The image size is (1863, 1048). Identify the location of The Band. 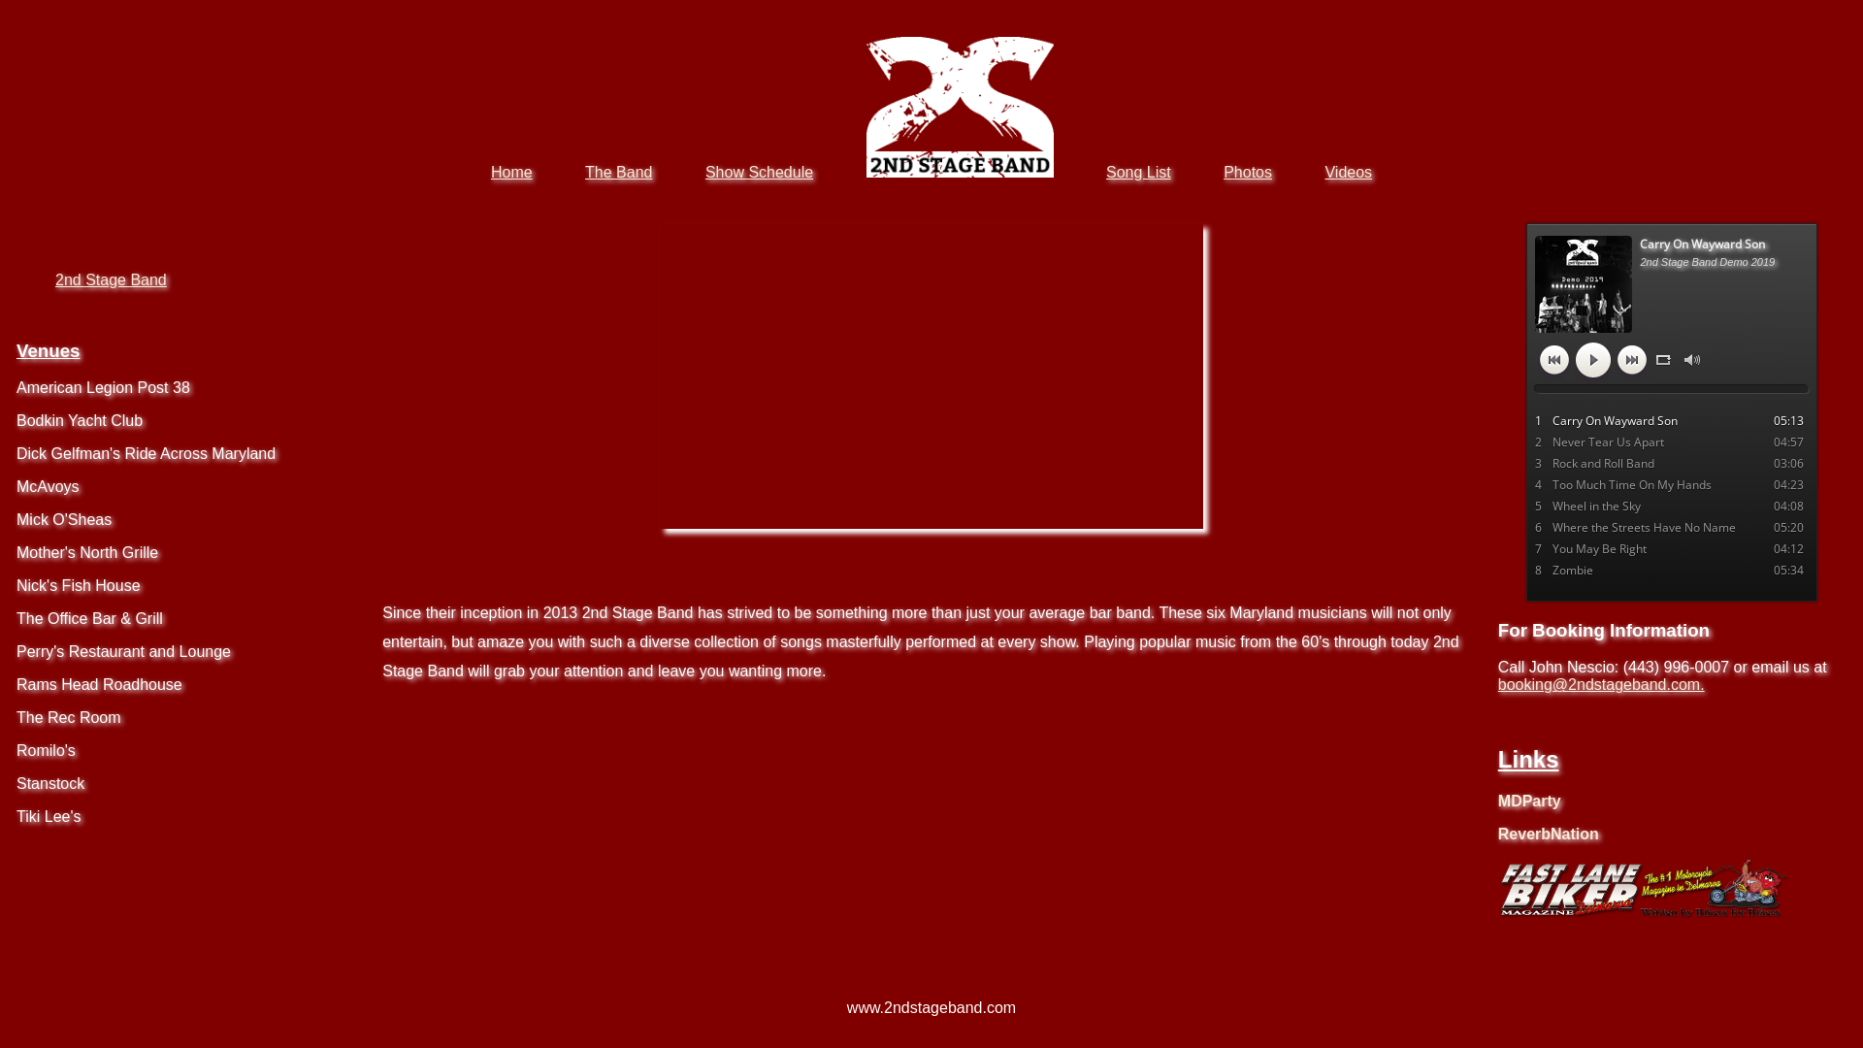
(619, 173).